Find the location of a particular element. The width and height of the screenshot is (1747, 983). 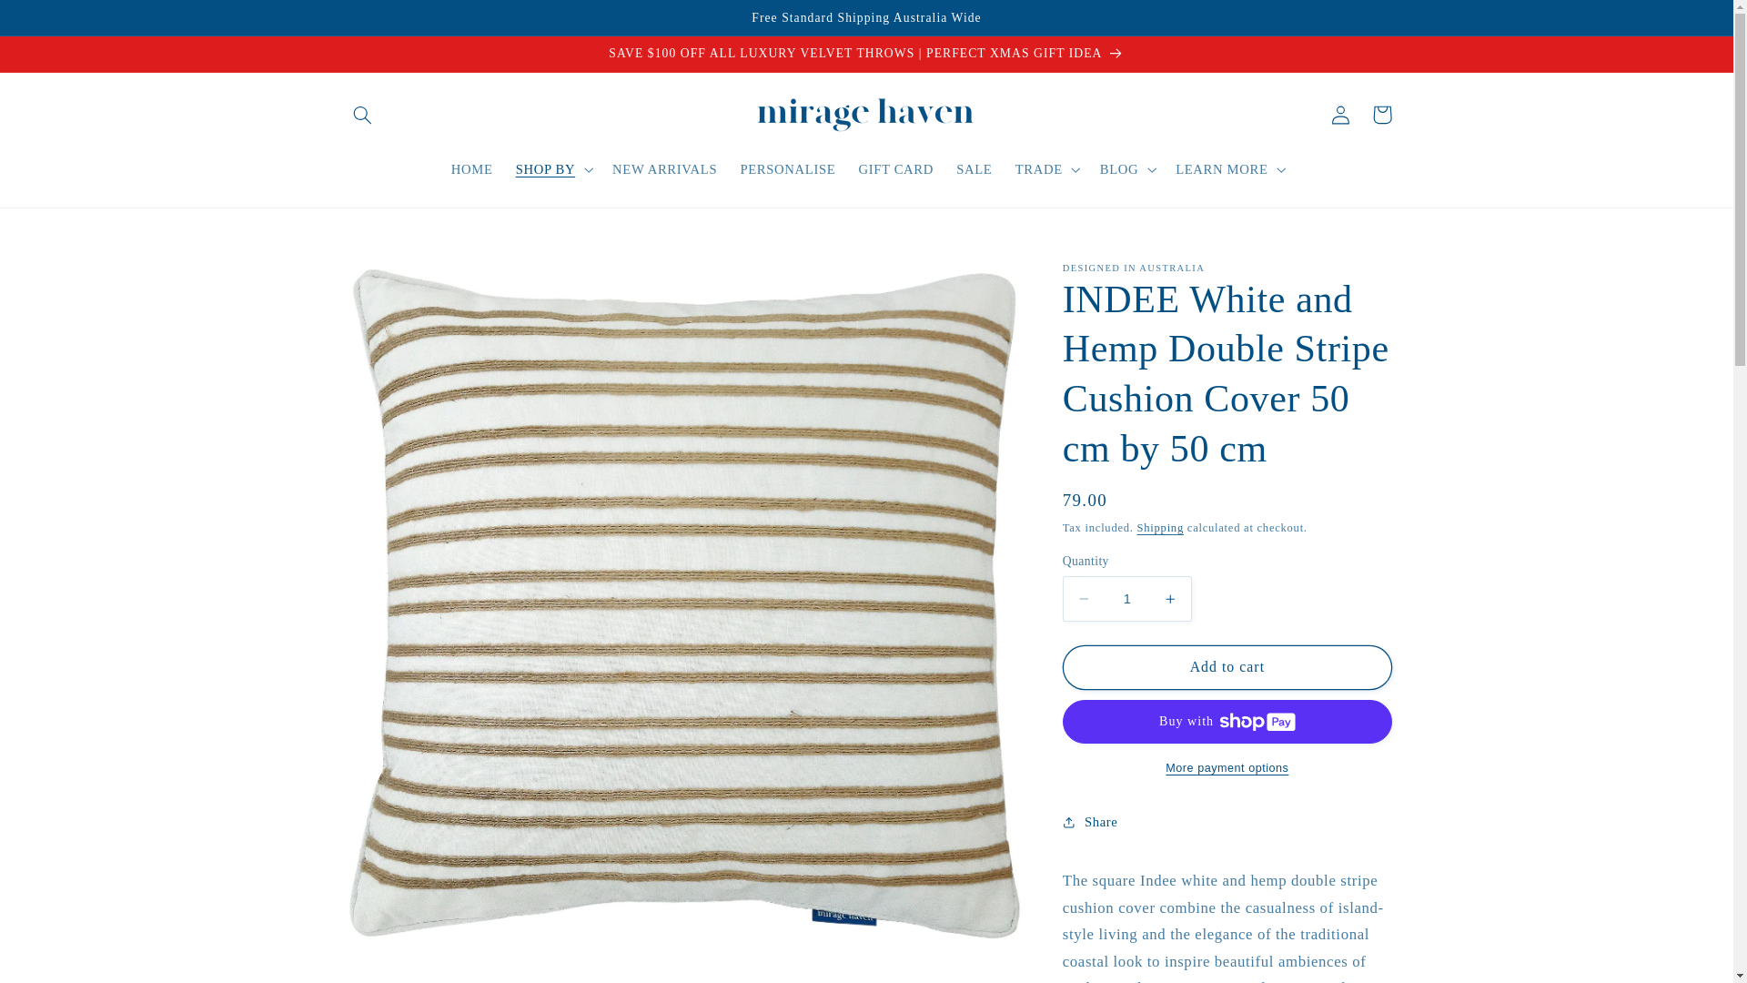

HOME is located at coordinates (471, 169).